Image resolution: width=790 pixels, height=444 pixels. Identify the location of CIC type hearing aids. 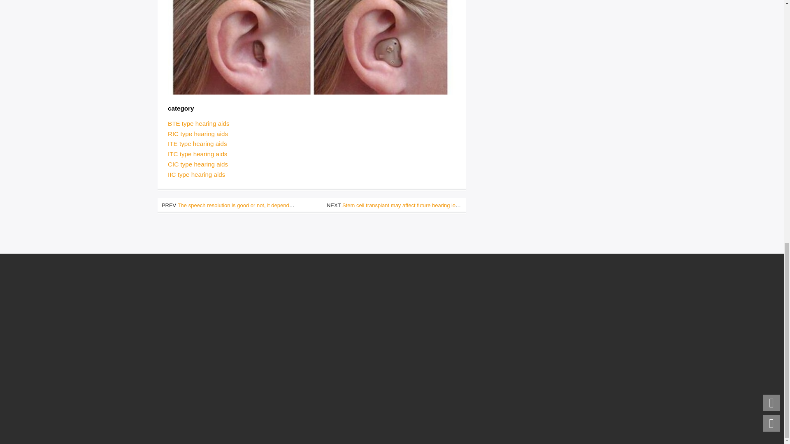
(197, 164).